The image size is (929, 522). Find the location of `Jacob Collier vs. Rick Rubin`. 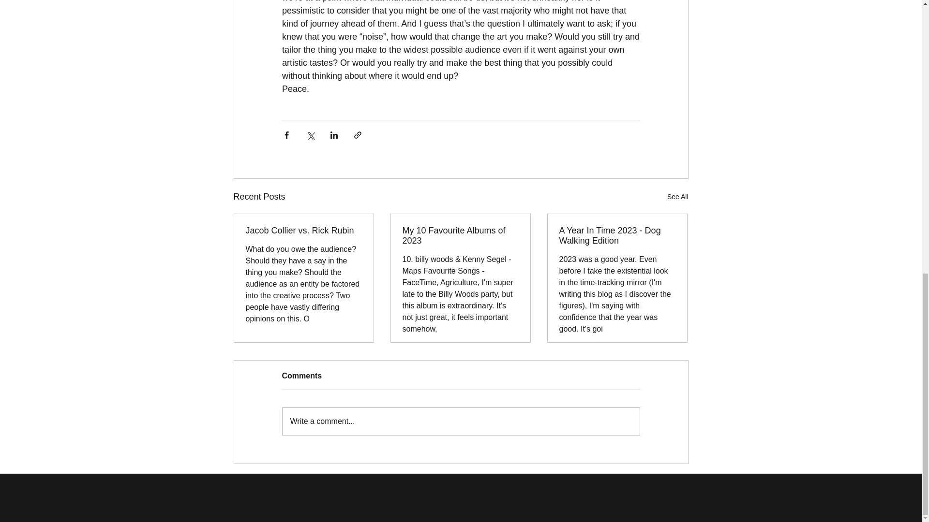

Jacob Collier vs. Rick Rubin is located at coordinates (304, 231).